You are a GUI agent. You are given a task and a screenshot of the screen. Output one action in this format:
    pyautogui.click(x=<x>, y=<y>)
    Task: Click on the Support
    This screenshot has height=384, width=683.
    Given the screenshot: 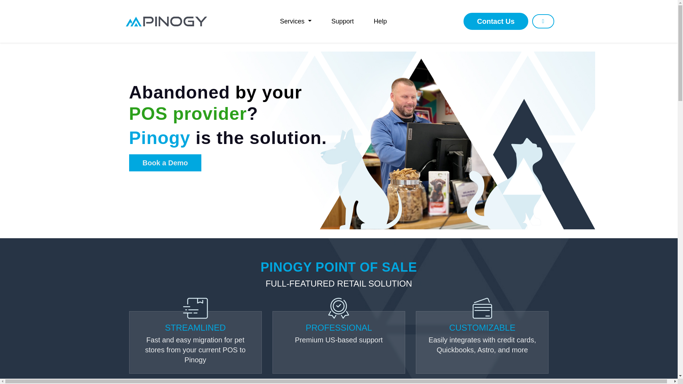 What is the action you would take?
    pyautogui.click(x=342, y=21)
    